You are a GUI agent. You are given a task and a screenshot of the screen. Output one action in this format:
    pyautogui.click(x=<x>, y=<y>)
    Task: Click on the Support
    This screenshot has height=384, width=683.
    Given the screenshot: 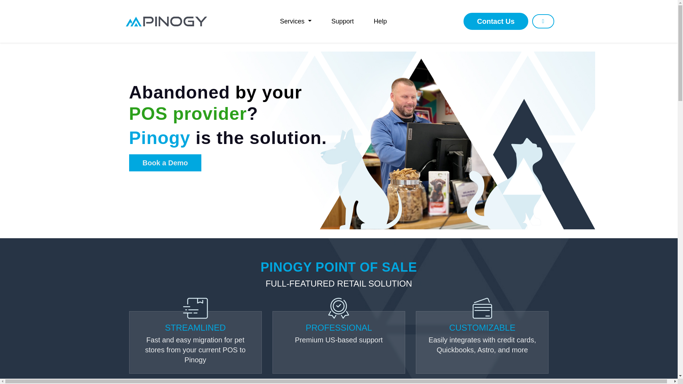 What is the action you would take?
    pyautogui.click(x=342, y=21)
    